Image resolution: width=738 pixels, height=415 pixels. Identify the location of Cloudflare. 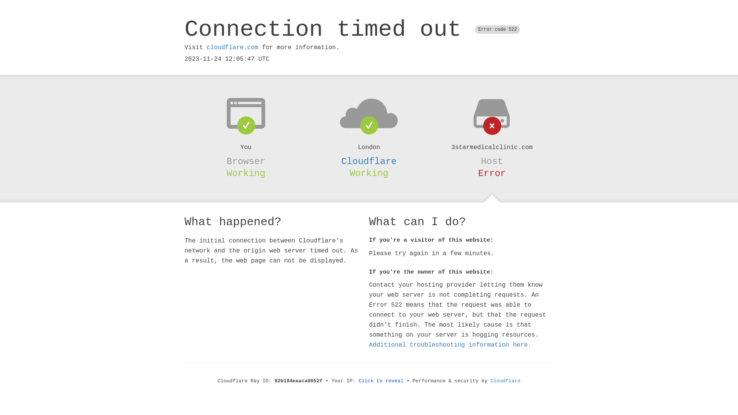
(369, 161).